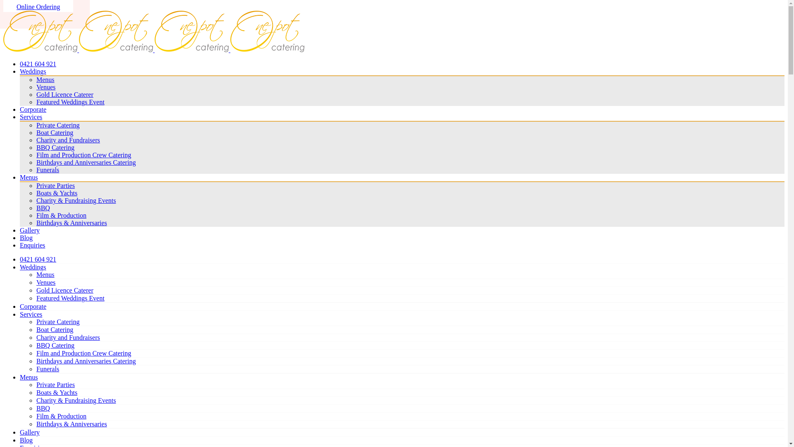 Image resolution: width=794 pixels, height=447 pixels. What do you see at coordinates (33, 71) in the screenshot?
I see `Weddings` at bounding box center [33, 71].